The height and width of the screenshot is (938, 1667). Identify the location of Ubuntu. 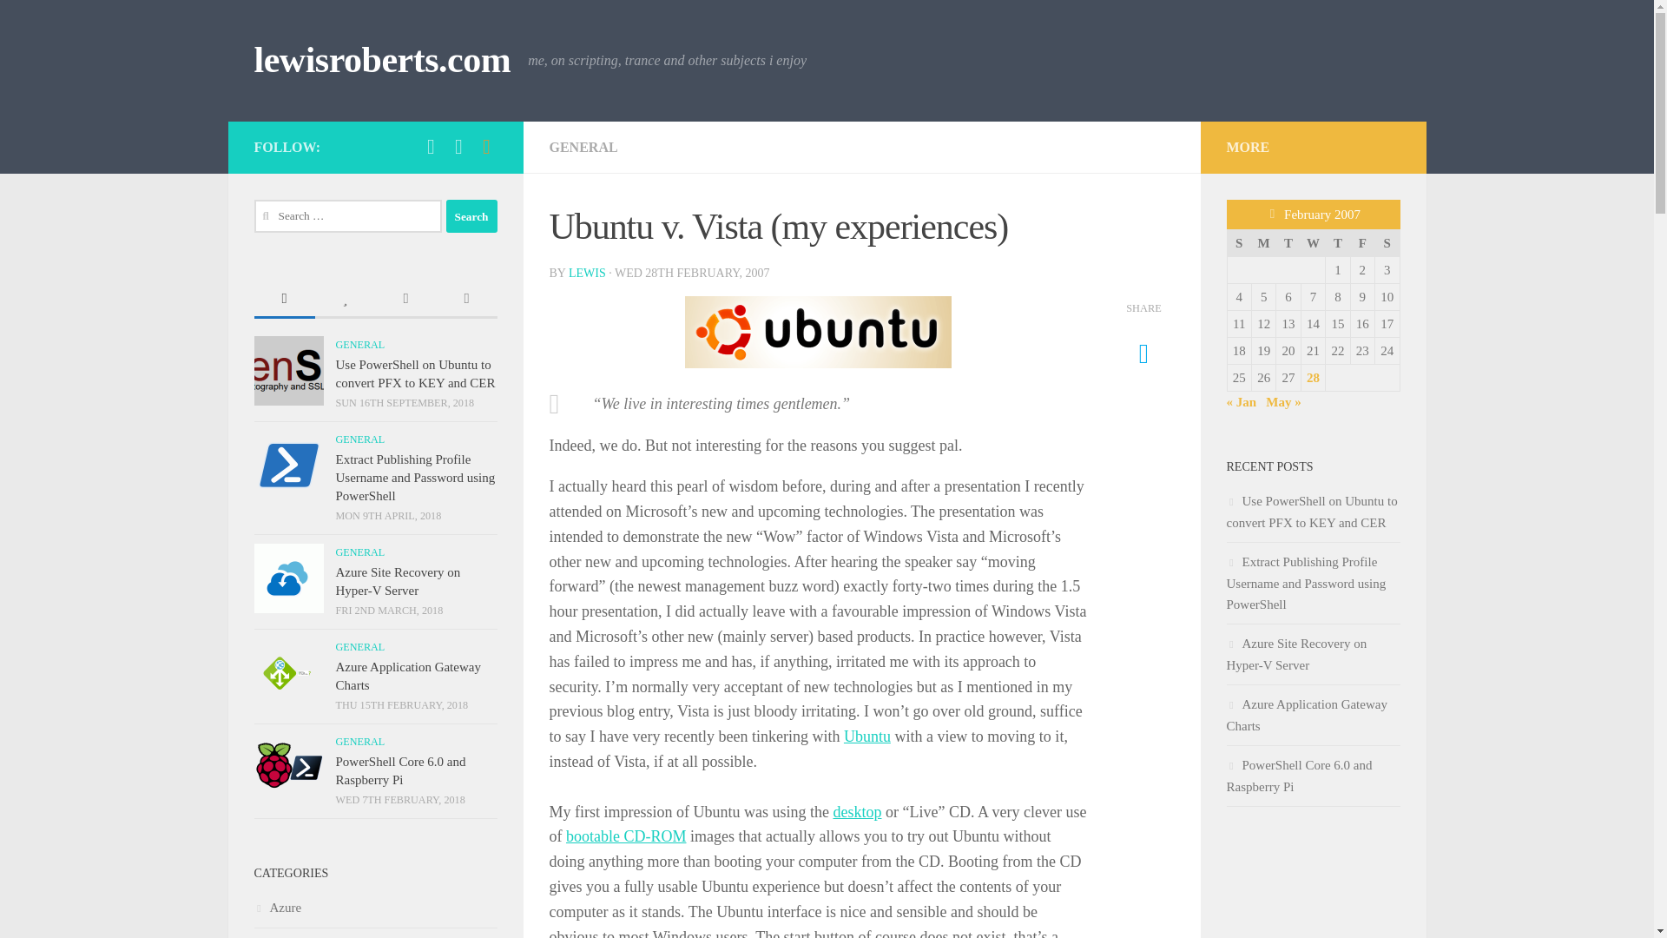
(866, 737).